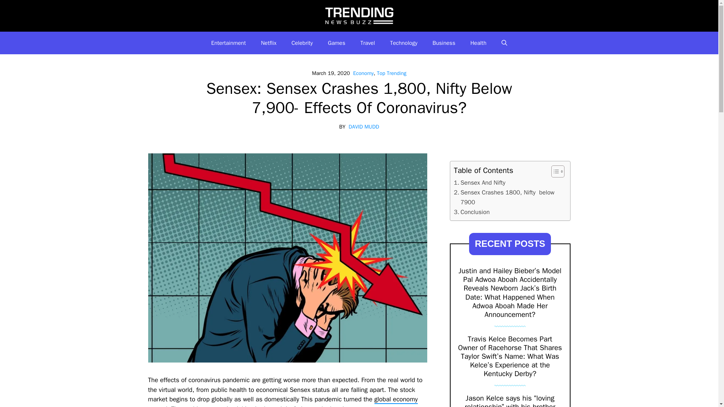  Describe the element at coordinates (444, 43) in the screenshot. I see `Business` at that location.